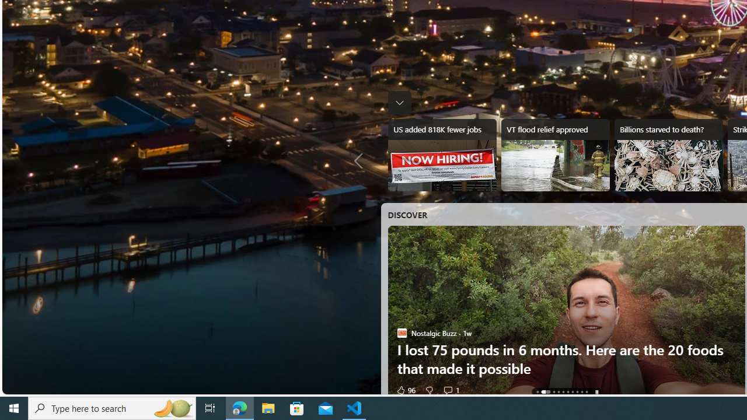 This screenshot has height=420, width=747. What do you see at coordinates (558, 392) in the screenshot?
I see `AutomationID: tab-3` at bounding box center [558, 392].